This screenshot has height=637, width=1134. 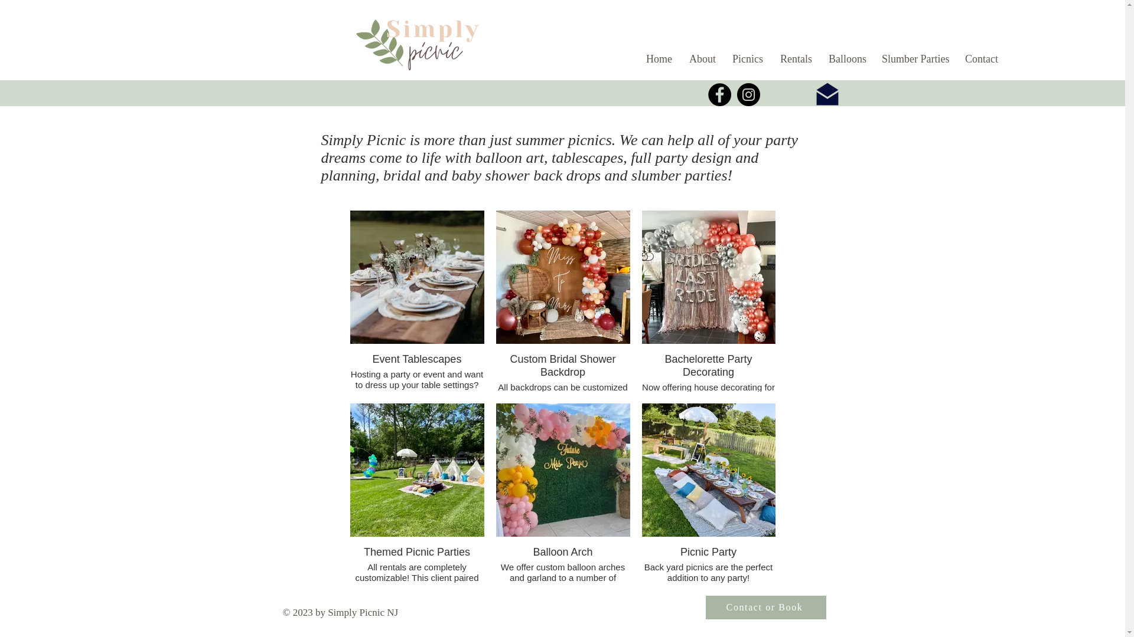 I want to click on Contact, so click(x=981, y=59).